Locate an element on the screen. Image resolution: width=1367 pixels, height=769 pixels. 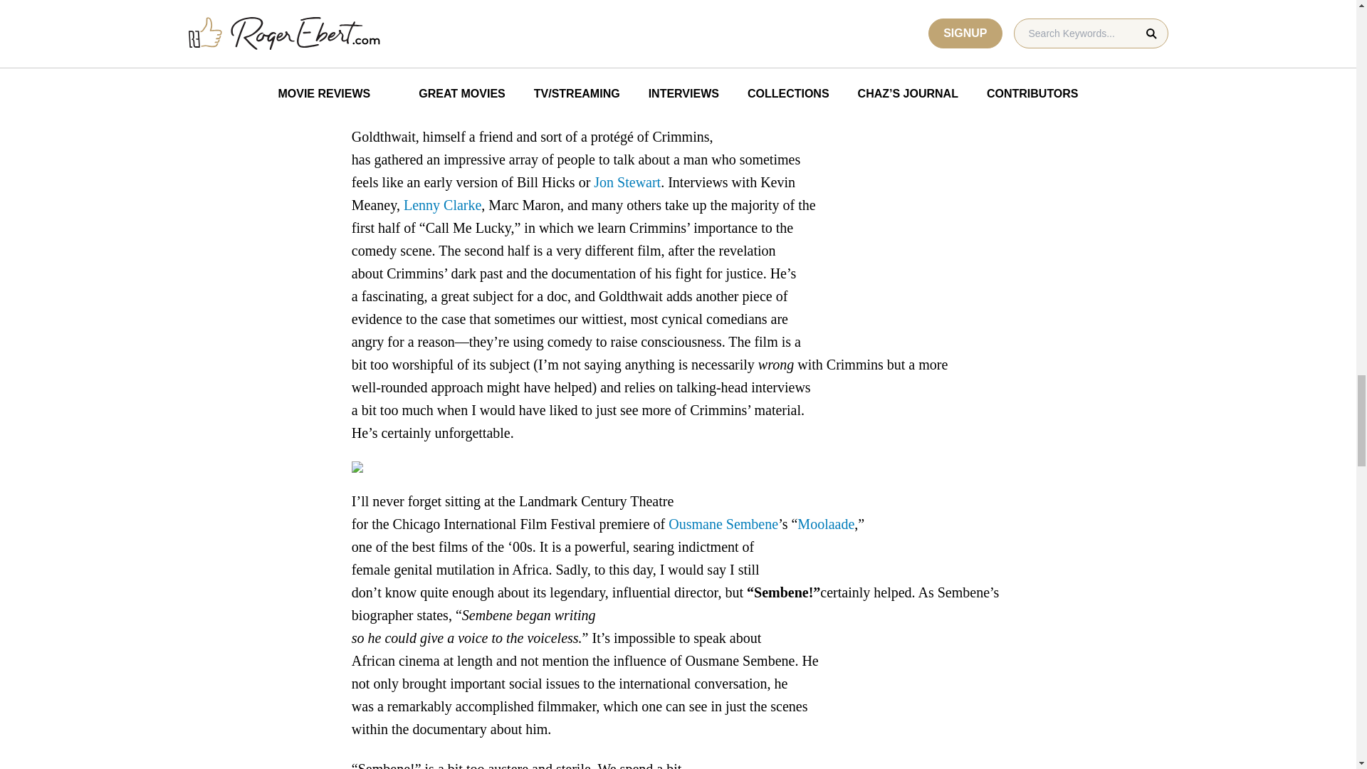
Ousmane Sembene is located at coordinates (723, 524).